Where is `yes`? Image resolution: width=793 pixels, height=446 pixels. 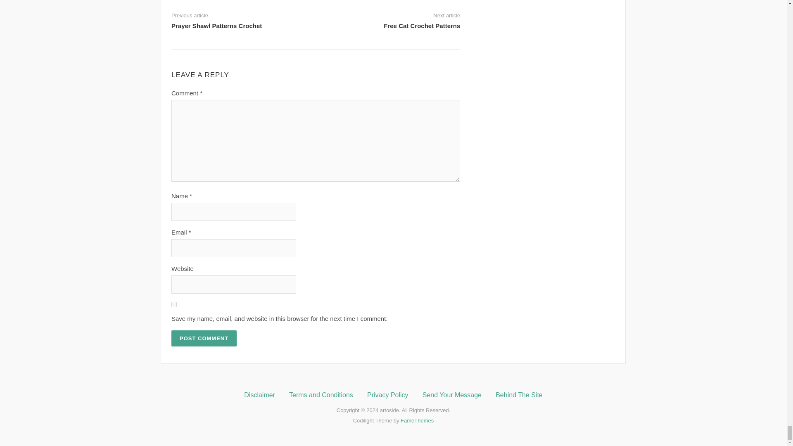
yes is located at coordinates (174, 305).